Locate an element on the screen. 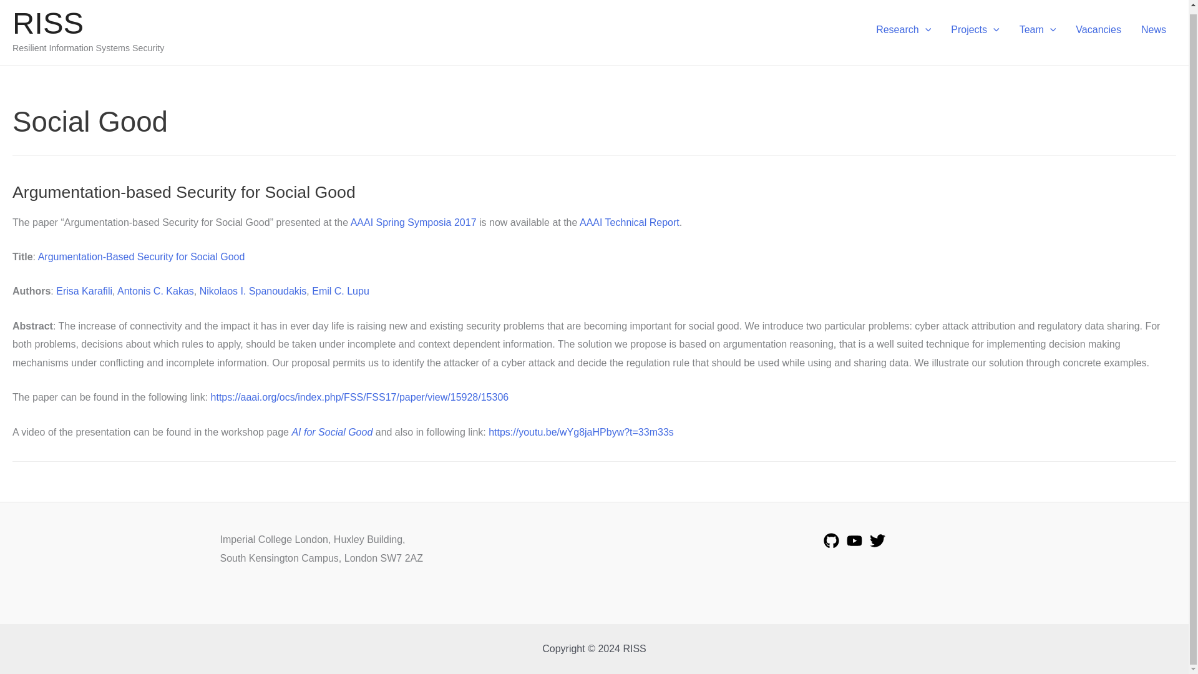 This screenshot has height=674, width=1198. Erisa Karafili is located at coordinates (84, 291).